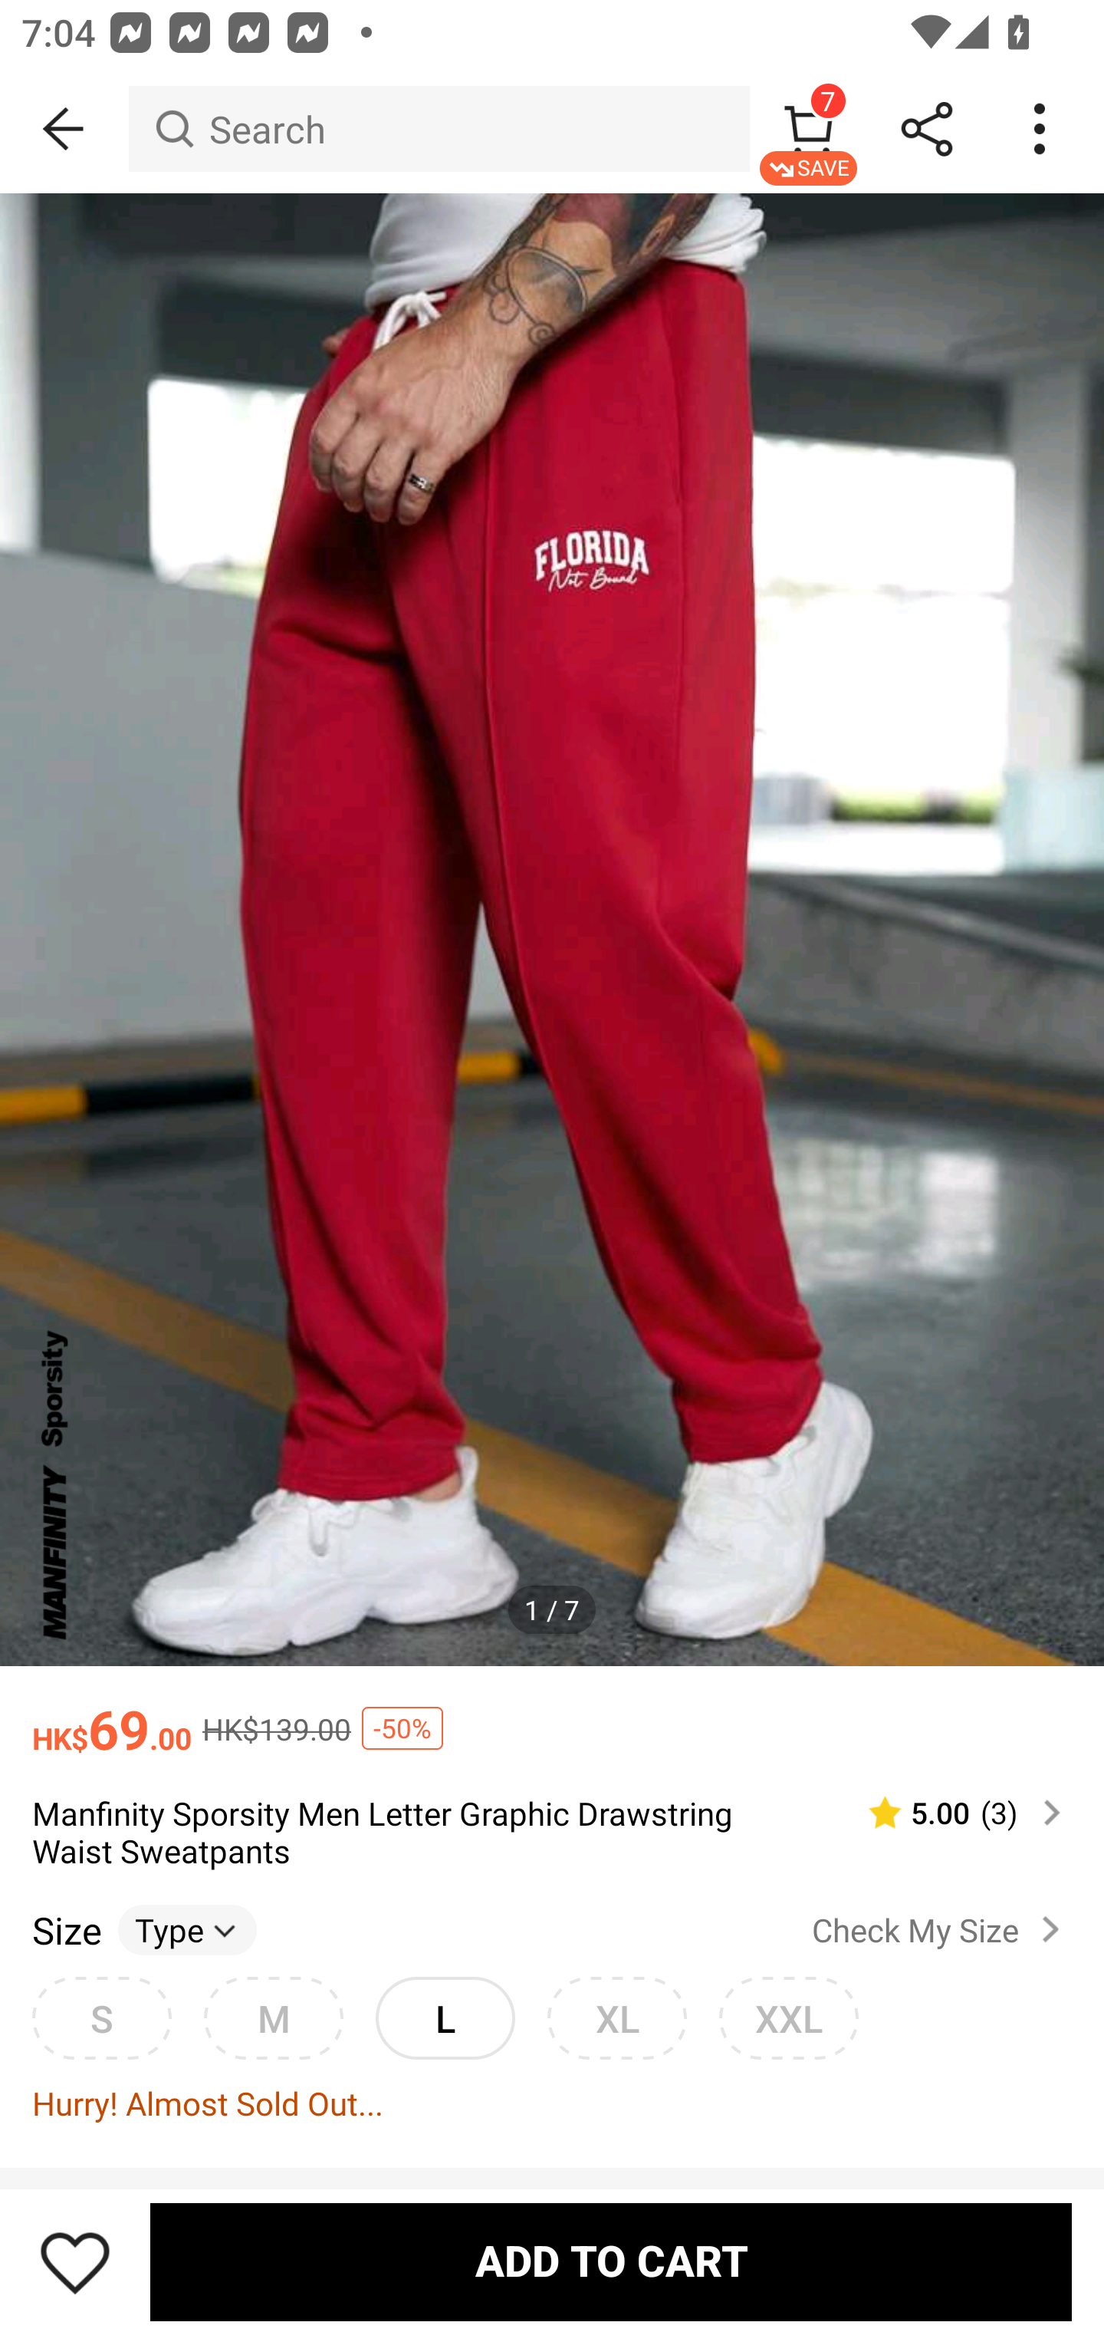 The width and height of the screenshot is (1104, 2332). Describe the element at coordinates (64, 129) in the screenshot. I see `BACK` at that location.